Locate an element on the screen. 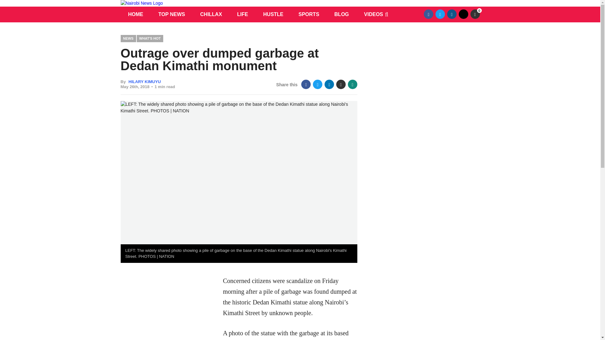  Twitter is located at coordinates (440, 14).